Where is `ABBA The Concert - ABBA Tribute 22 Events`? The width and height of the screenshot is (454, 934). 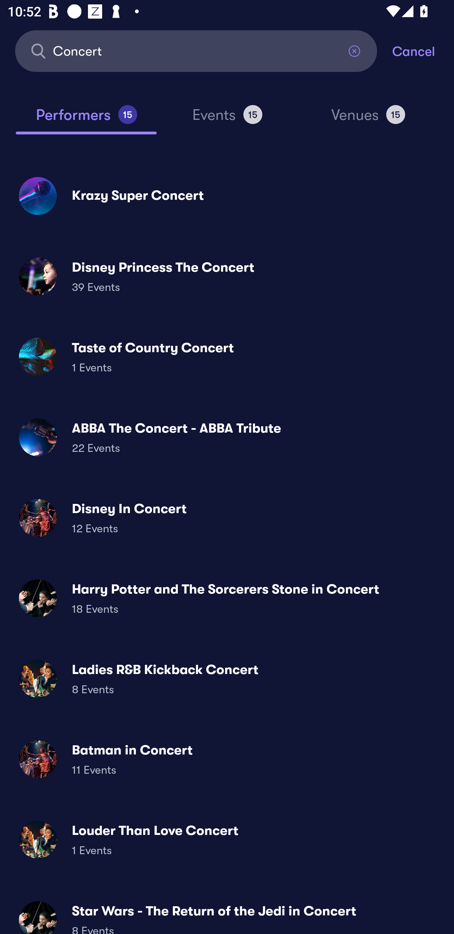 ABBA The Concert - ABBA Tribute 22 Events is located at coordinates (227, 437).